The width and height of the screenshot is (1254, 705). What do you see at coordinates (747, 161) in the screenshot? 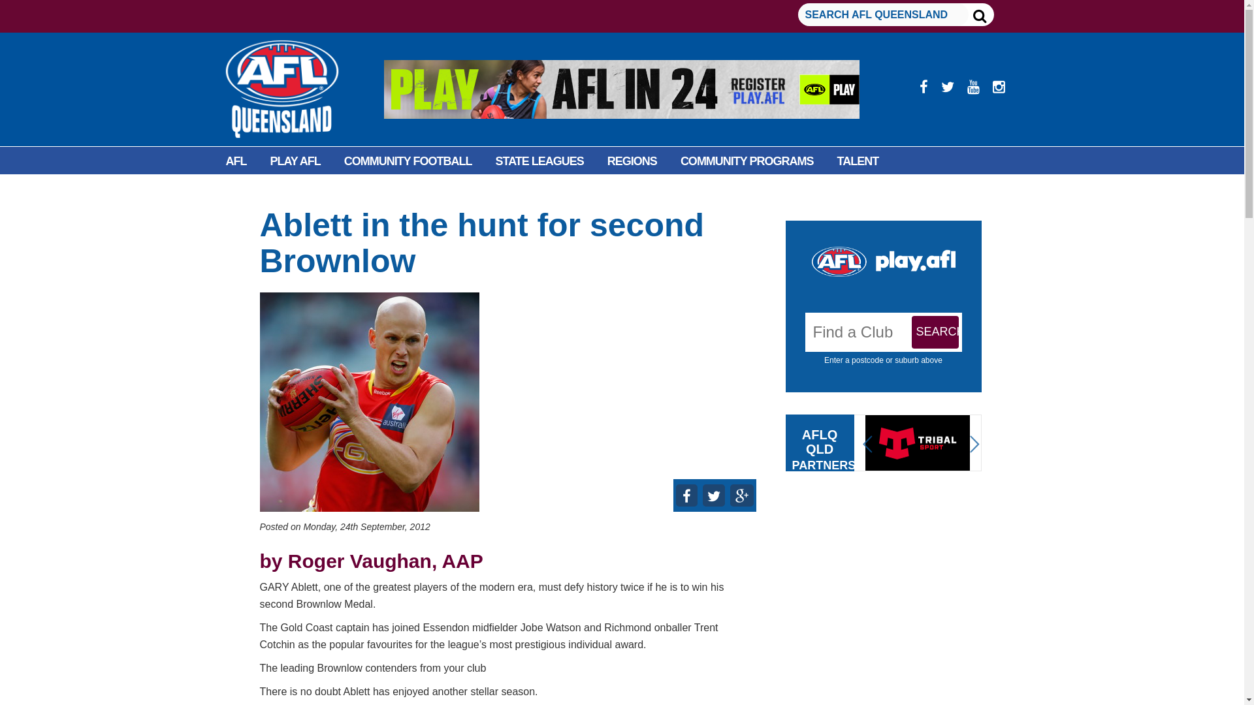
I see `COMMUNITY PROGRAMS` at bounding box center [747, 161].